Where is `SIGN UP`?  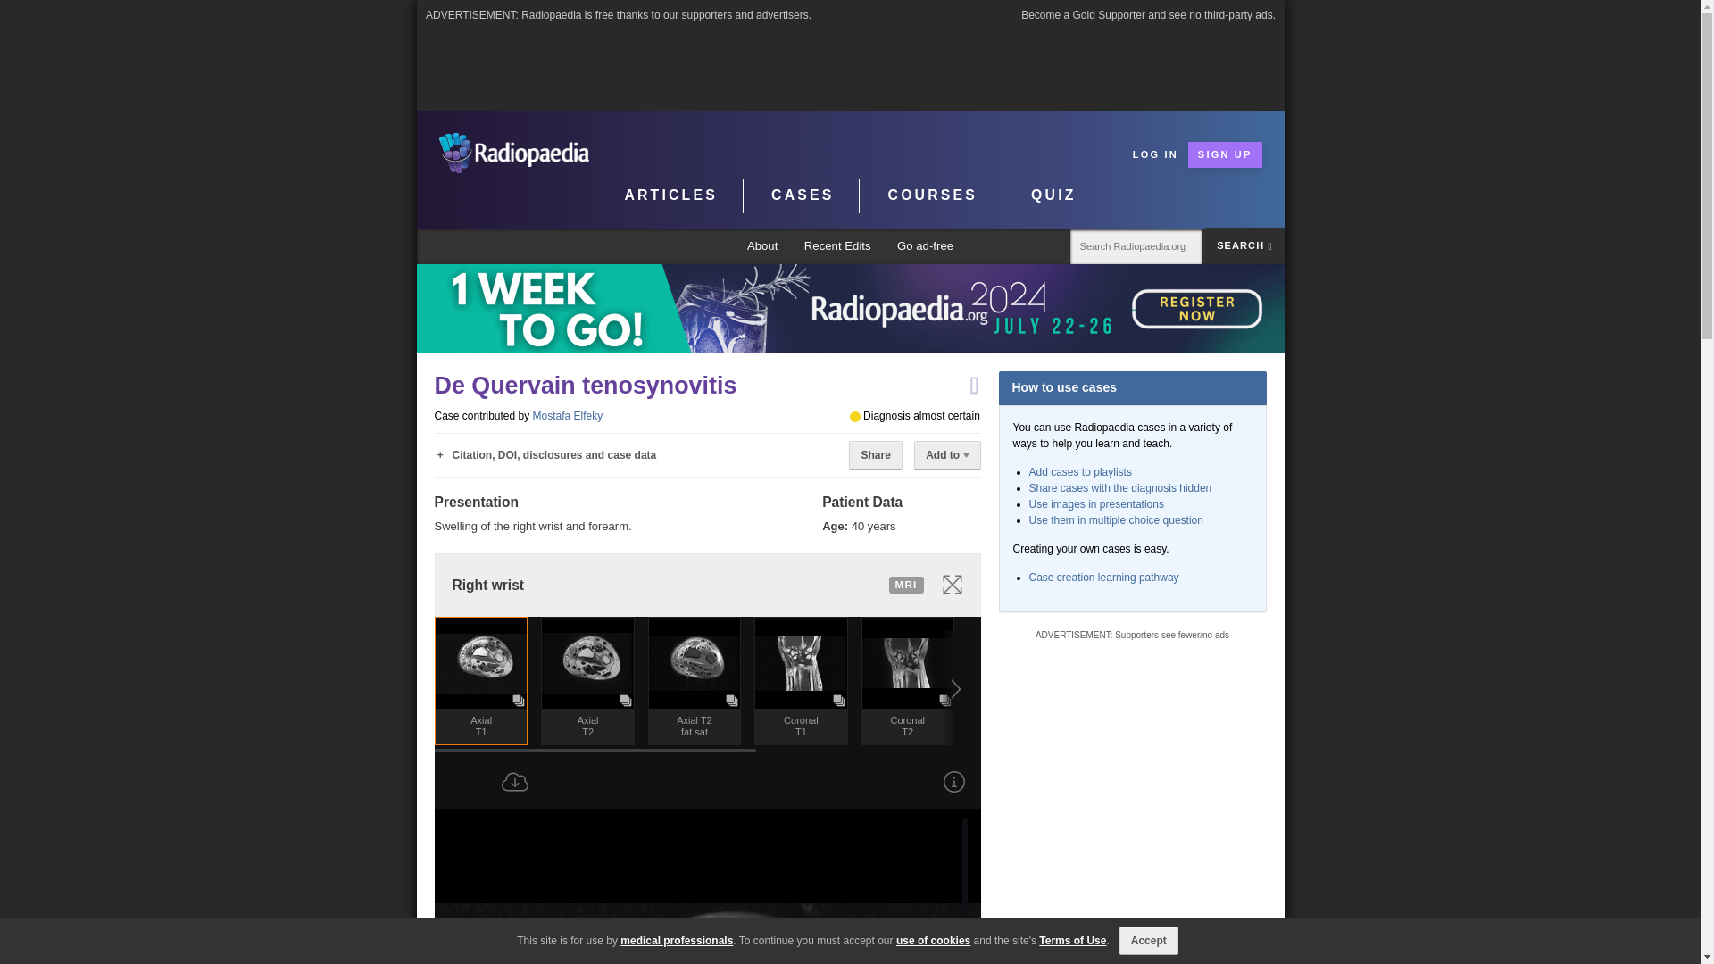
SIGN UP is located at coordinates (1225, 154).